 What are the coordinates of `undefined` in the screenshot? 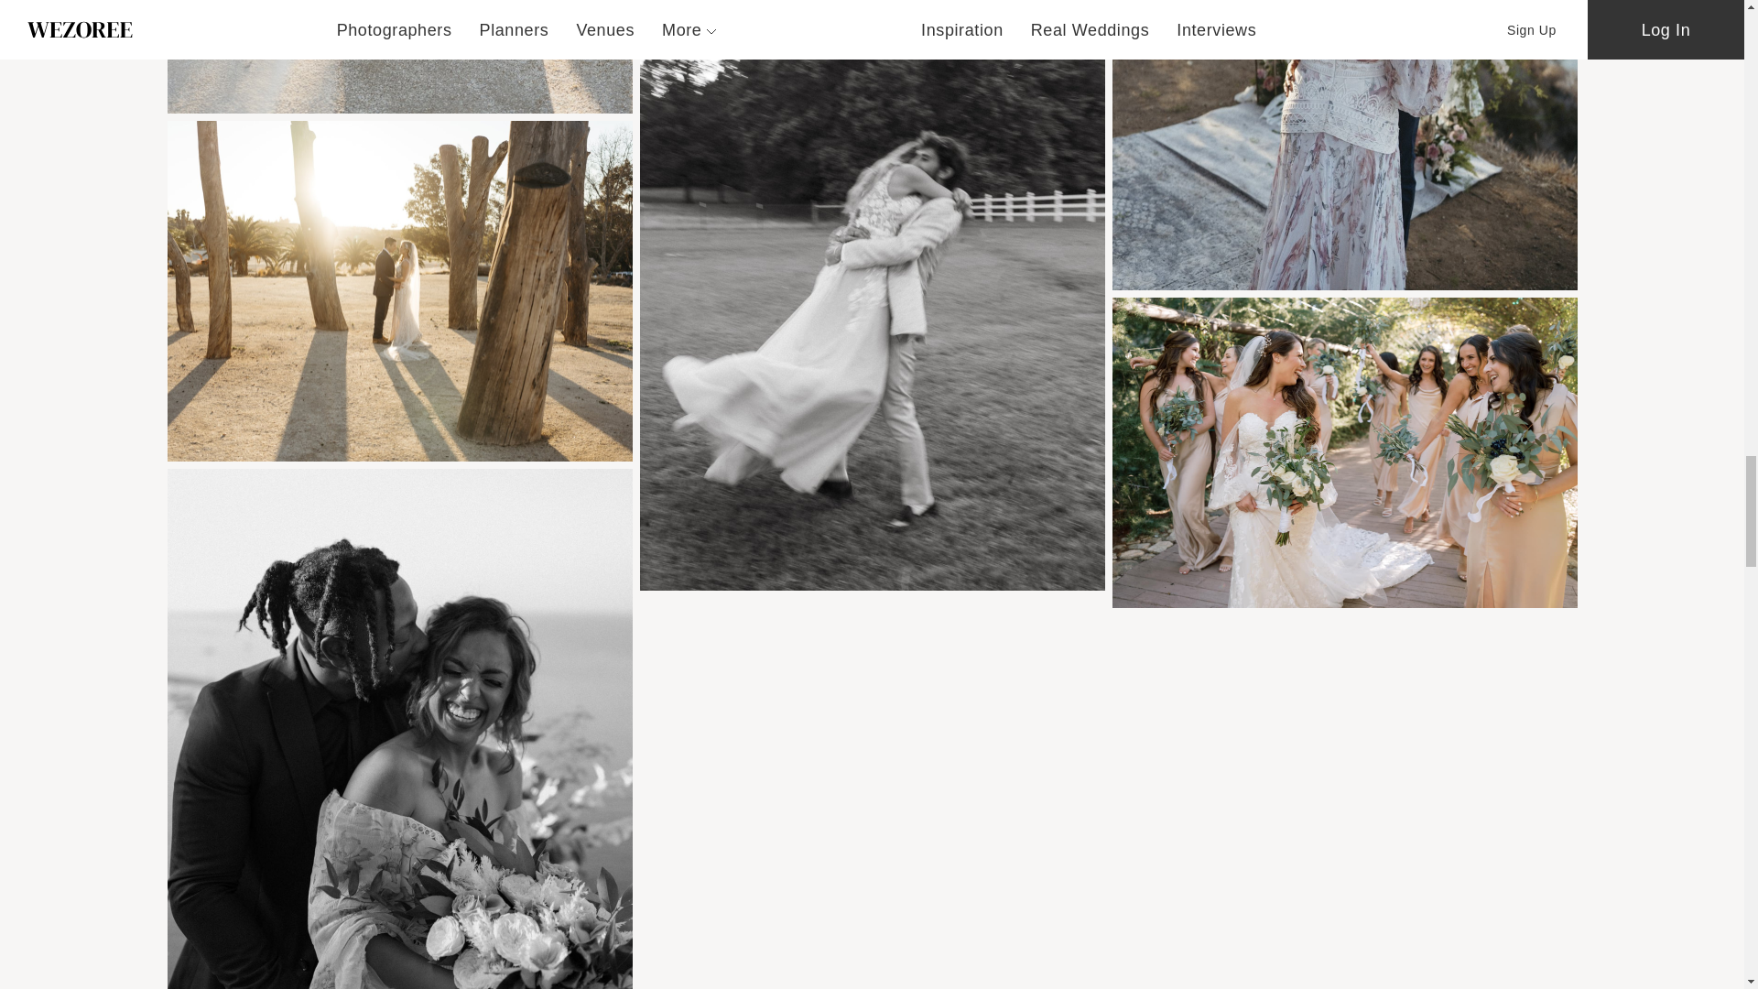 It's located at (399, 57).